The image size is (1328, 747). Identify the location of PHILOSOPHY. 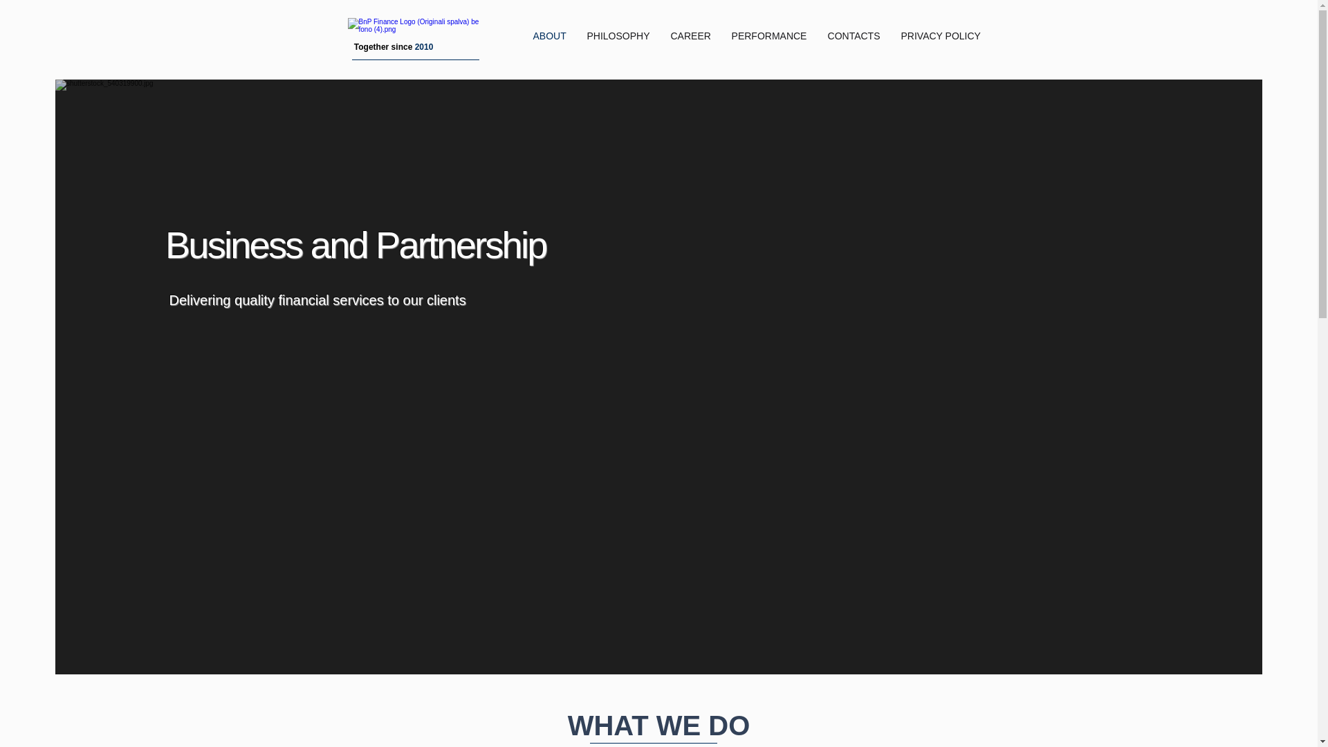
(618, 35).